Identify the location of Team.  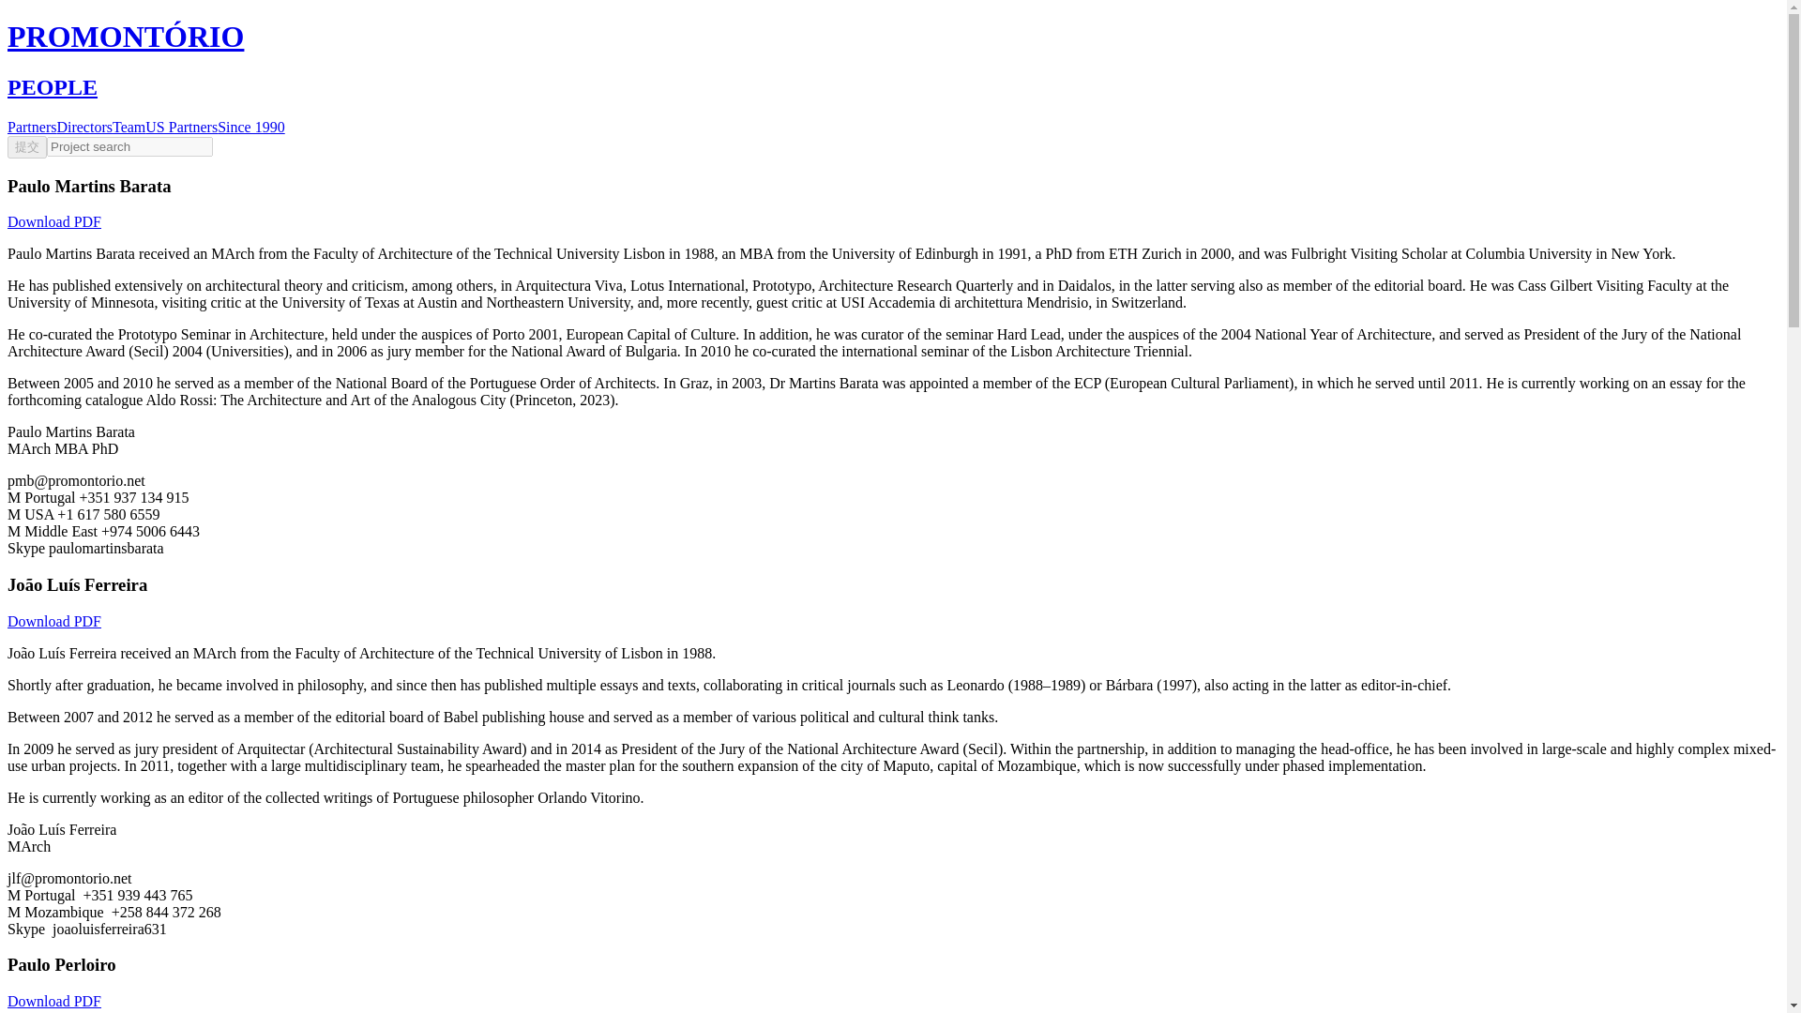
(129, 127).